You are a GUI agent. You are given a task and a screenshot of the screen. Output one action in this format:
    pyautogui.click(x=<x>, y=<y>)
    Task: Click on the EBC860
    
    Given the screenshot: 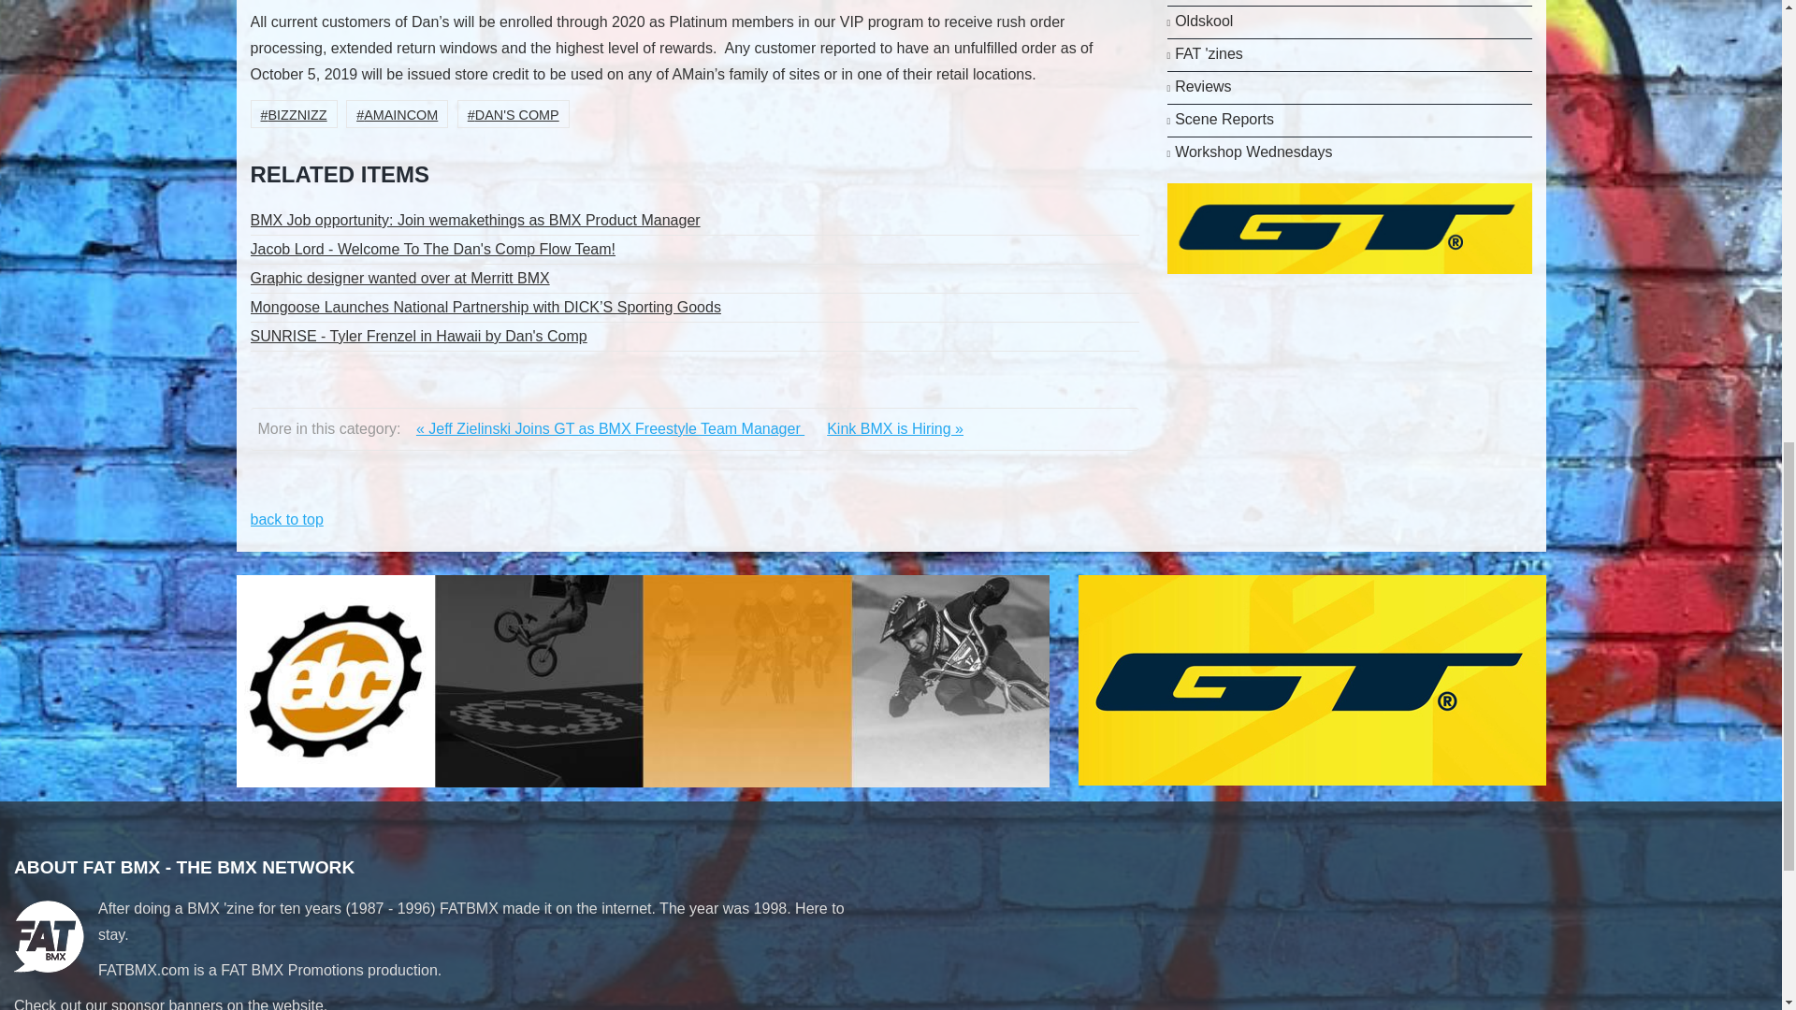 What is the action you would take?
    pyautogui.click(x=642, y=680)
    